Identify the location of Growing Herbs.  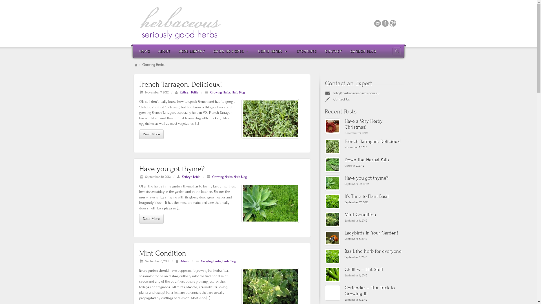
(220, 92).